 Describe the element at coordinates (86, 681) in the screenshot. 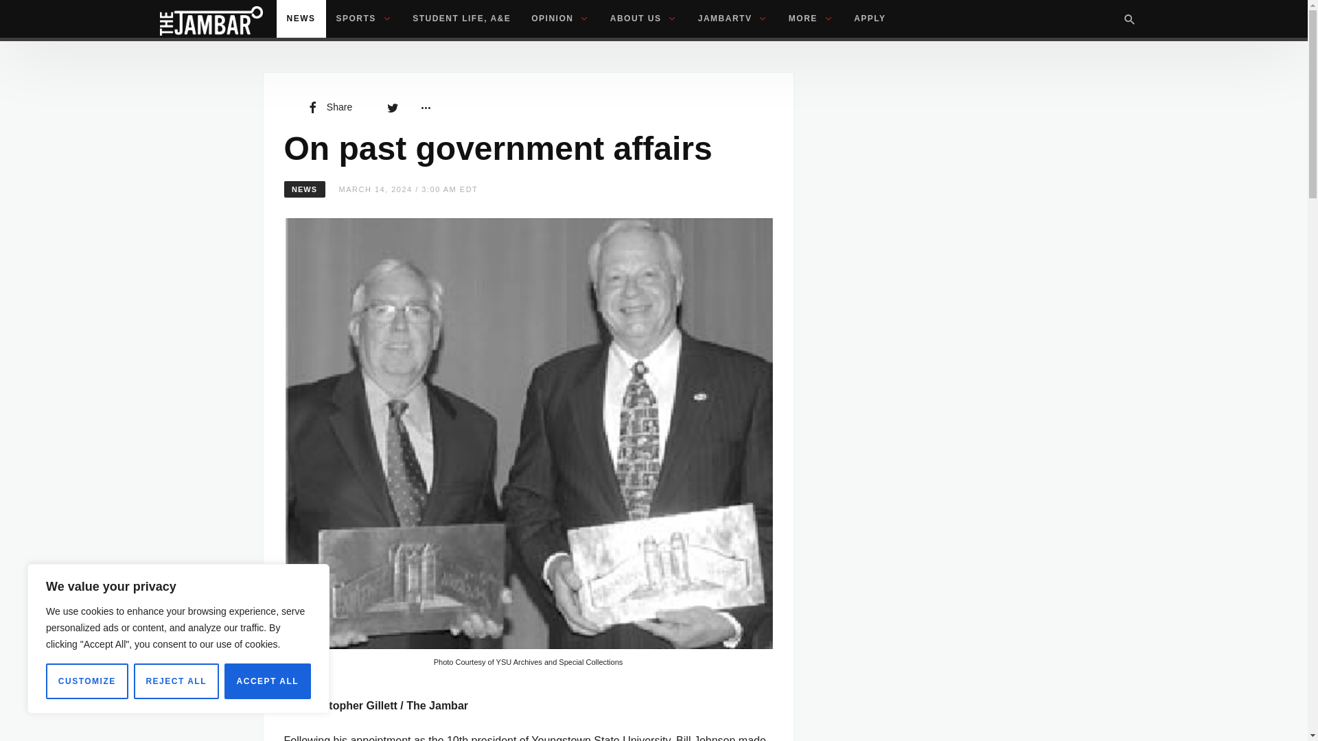

I see `CUSTOMIZE` at that location.